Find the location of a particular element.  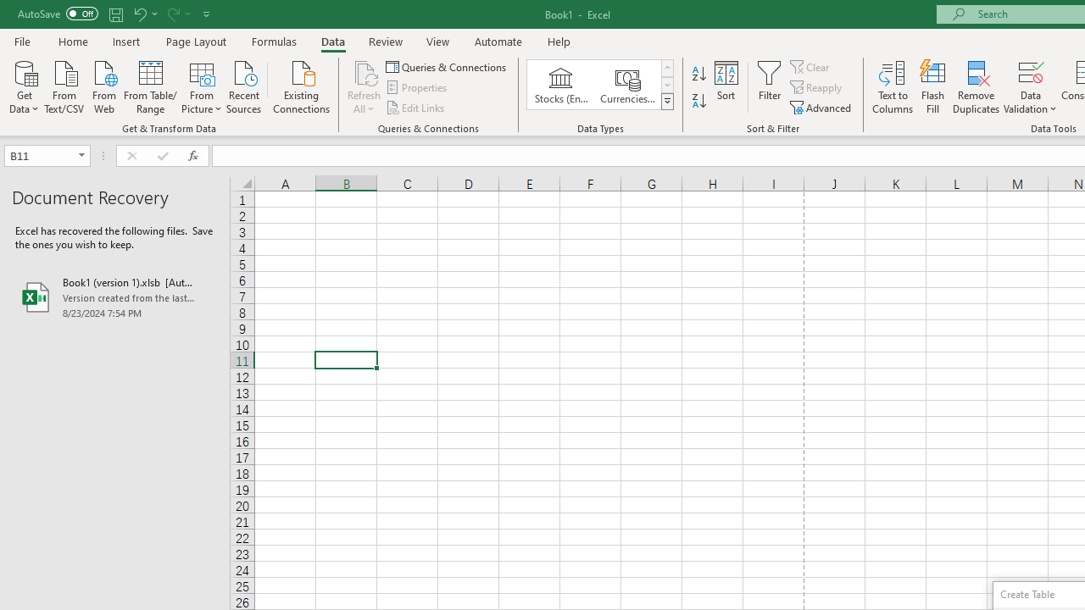

Edit Links is located at coordinates (416, 107).